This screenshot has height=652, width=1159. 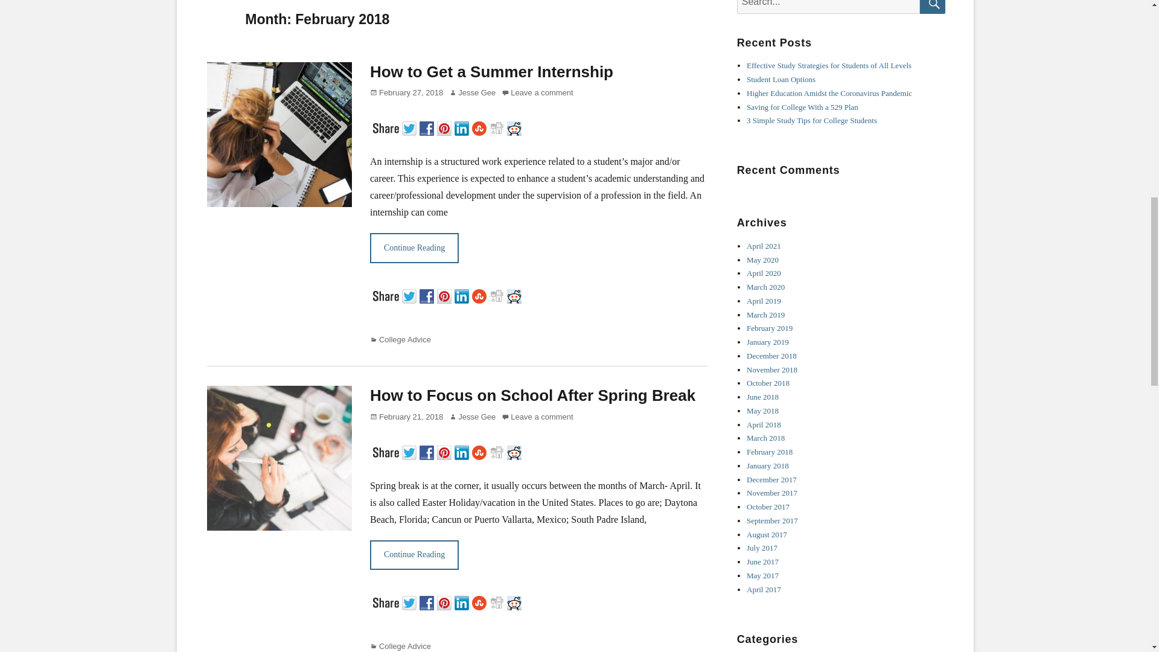 I want to click on February 21, 2018, so click(x=406, y=417).